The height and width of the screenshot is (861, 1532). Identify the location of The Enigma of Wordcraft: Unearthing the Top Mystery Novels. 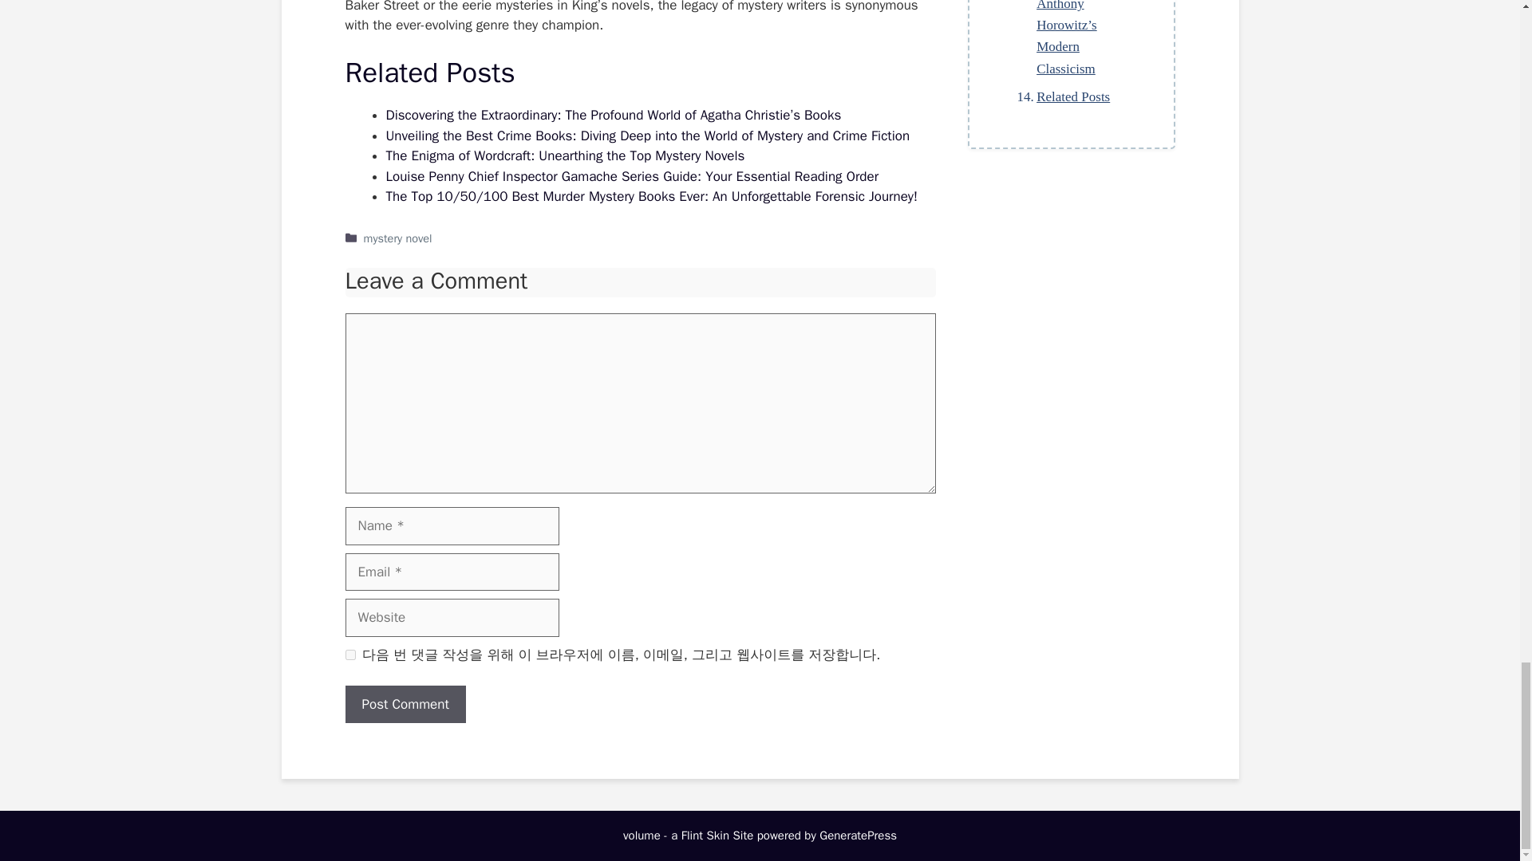
(565, 155).